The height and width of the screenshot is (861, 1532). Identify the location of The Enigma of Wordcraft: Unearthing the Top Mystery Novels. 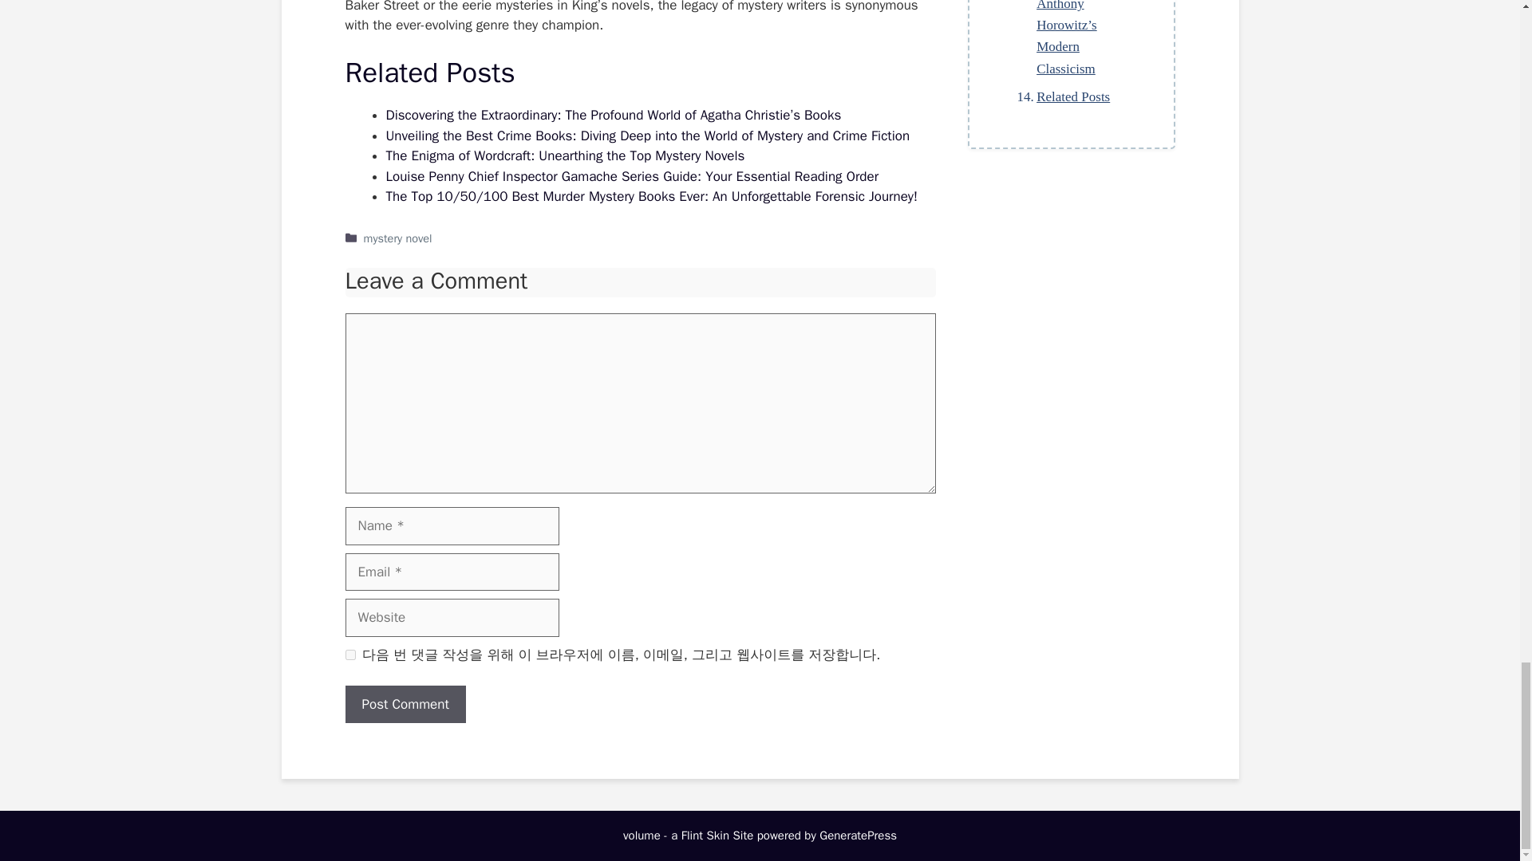
(565, 155).